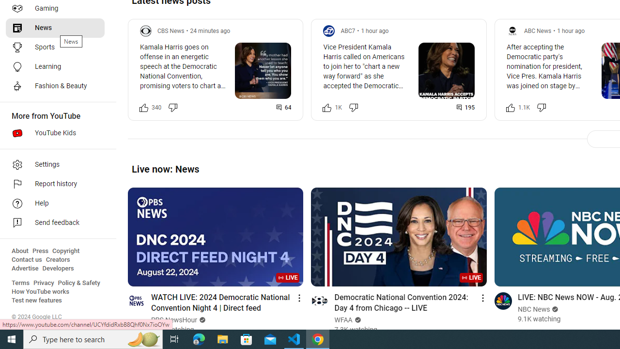 This screenshot has width=620, height=349. What do you see at coordinates (27, 260) in the screenshot?
I see `Contact us` at bounding box center [27, 260].